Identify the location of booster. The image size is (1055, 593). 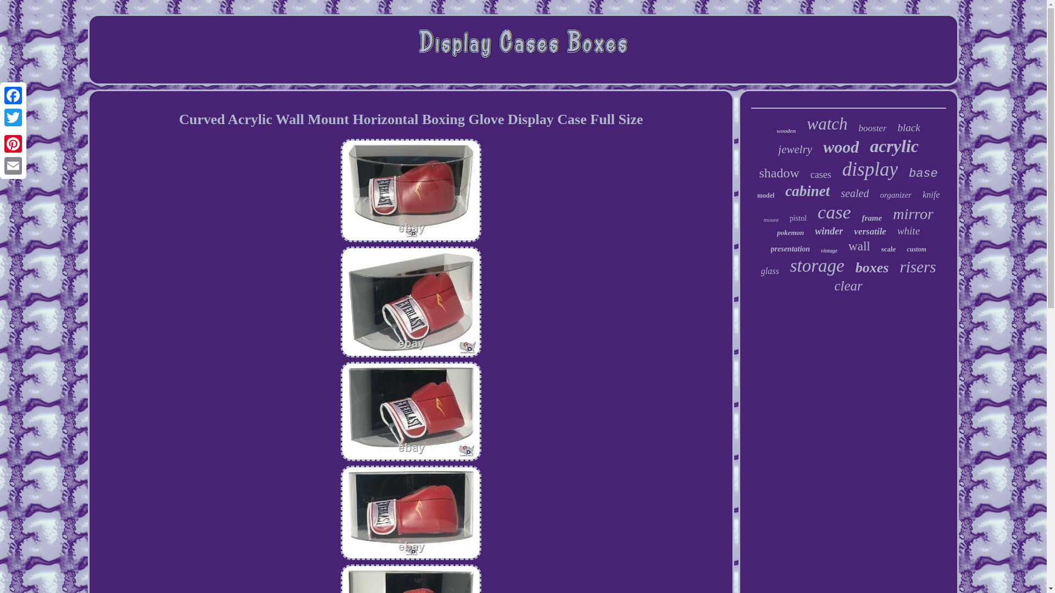
(873, 128).